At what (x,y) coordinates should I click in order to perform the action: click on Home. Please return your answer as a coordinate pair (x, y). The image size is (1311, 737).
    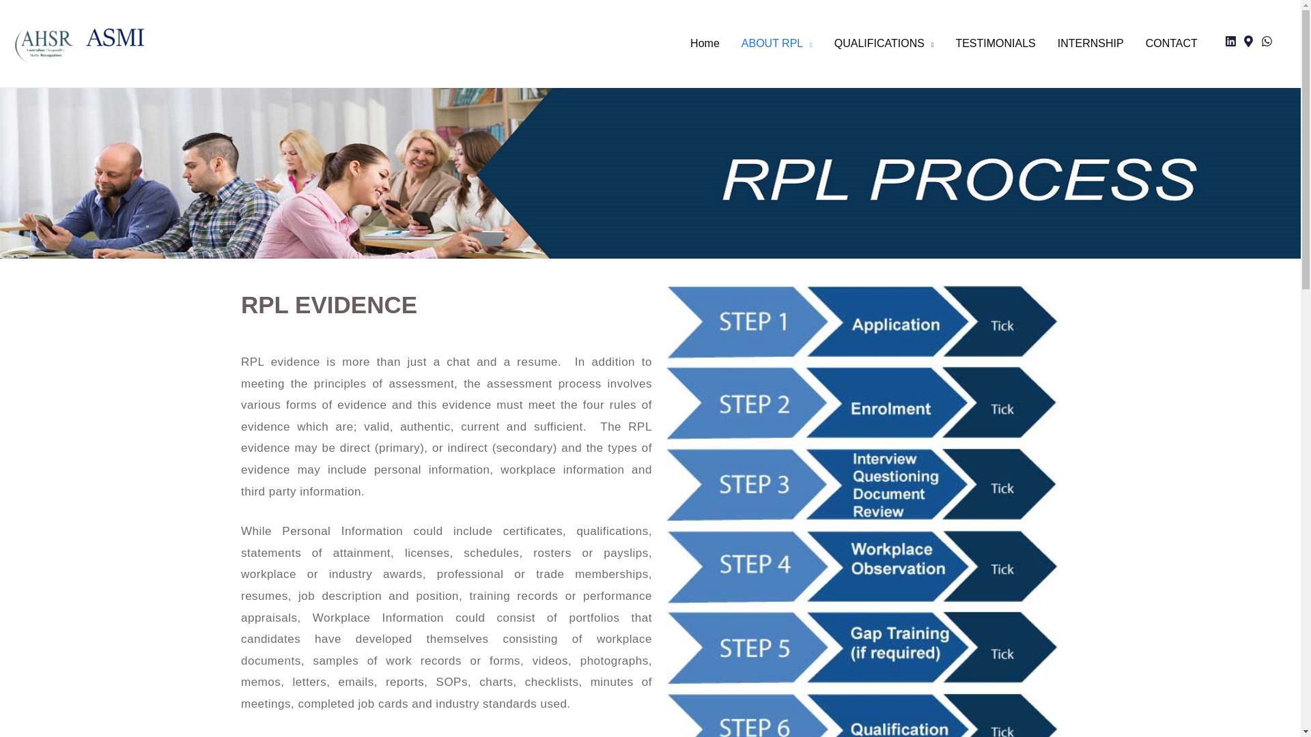
    Looking at the image, I should click on (705, 44).